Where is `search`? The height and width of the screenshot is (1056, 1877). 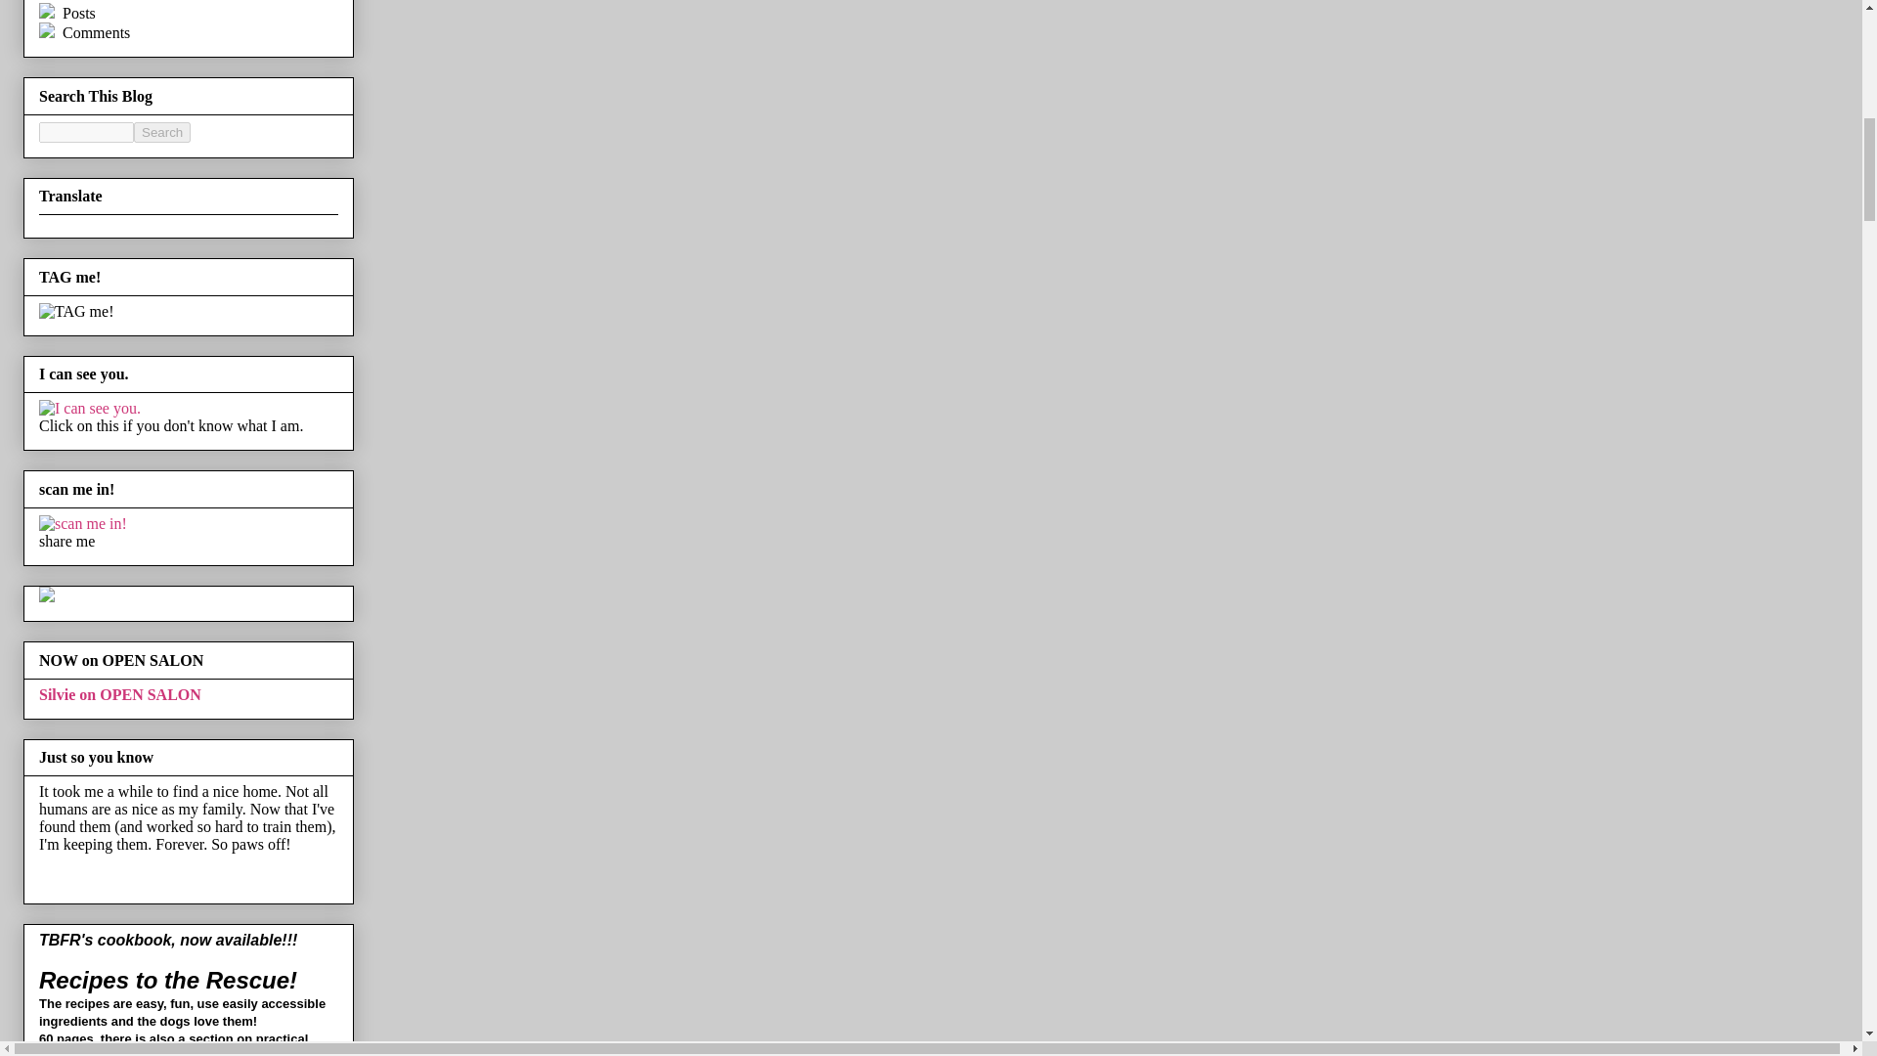
search is located at coordinates (162, 132).